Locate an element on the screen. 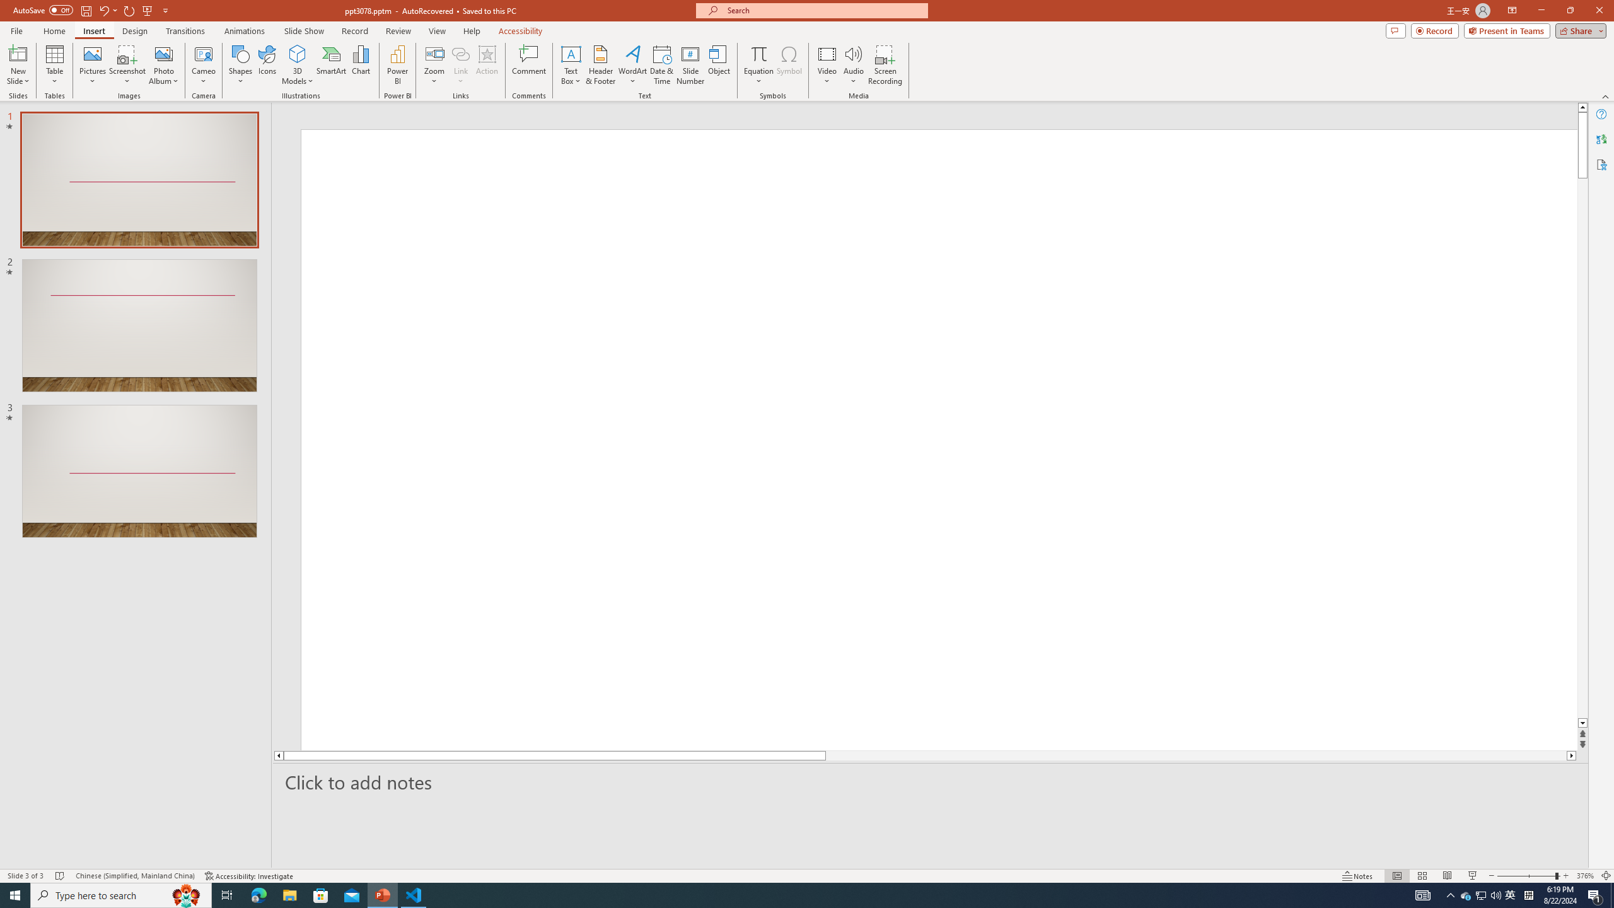 Image resolution: width=1614 pixels, height=908 pixels. Date & Time... is located at coordinates (662, 65).